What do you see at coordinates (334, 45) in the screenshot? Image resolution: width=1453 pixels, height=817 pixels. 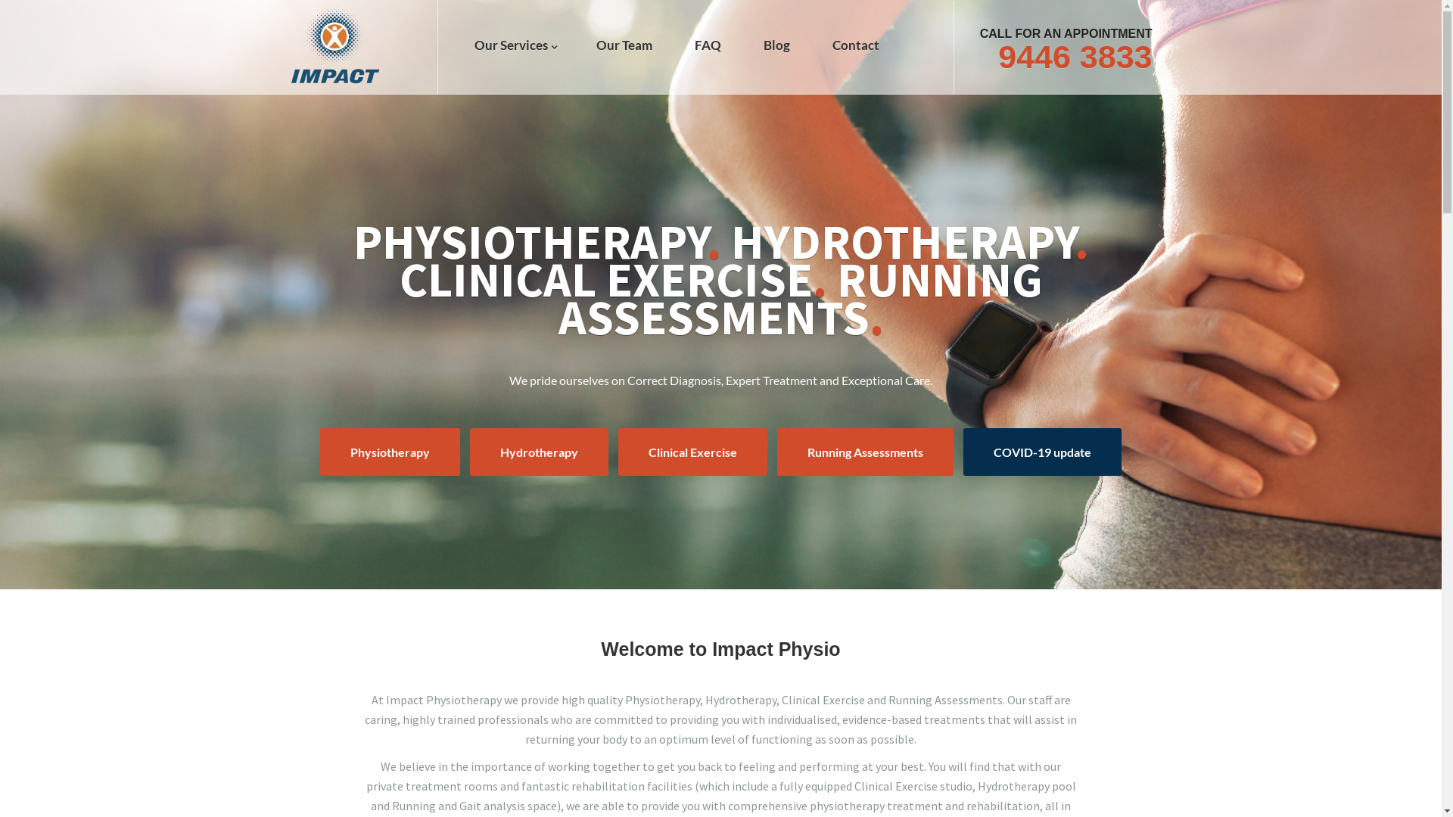 I see `Impact Physiotherapy` at bounding box center [334, 45].